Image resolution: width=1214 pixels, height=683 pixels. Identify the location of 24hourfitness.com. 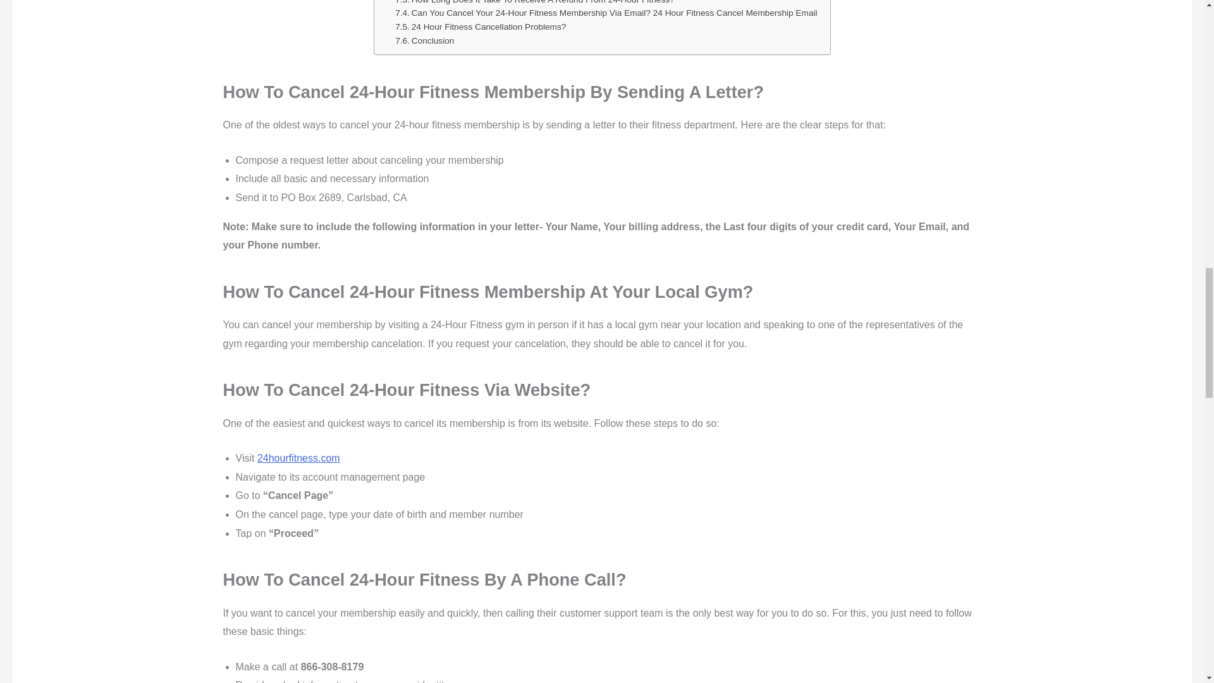
(298, 458).